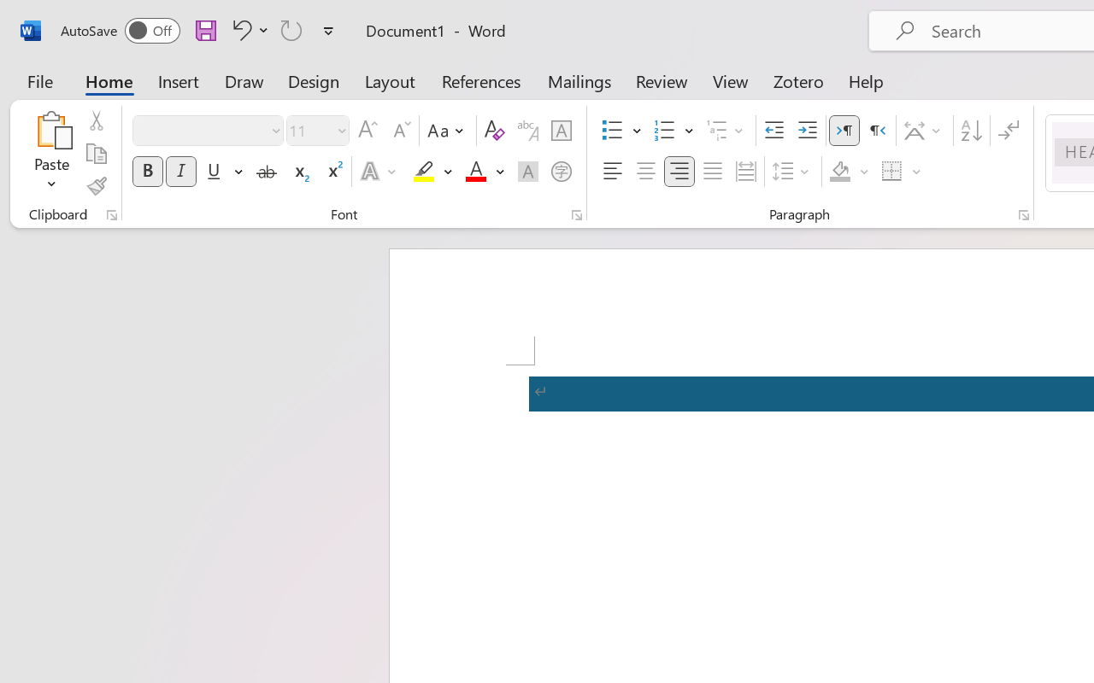 The width and height of the screenshot is (1094, 683). I want to click on Undo, so click(239, 30).